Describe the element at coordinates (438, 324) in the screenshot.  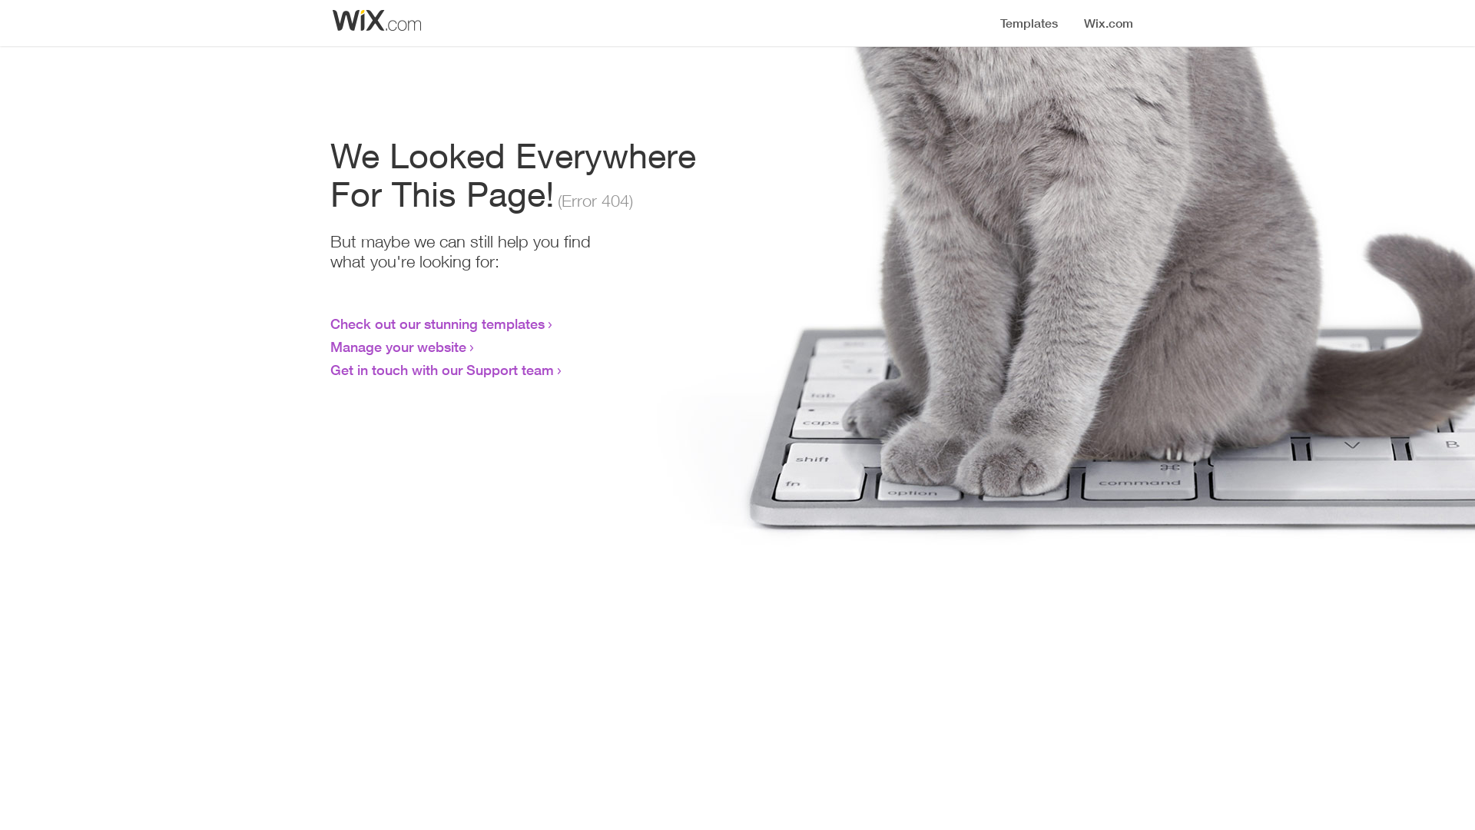
I see `Check out our stunning templates` at that location.